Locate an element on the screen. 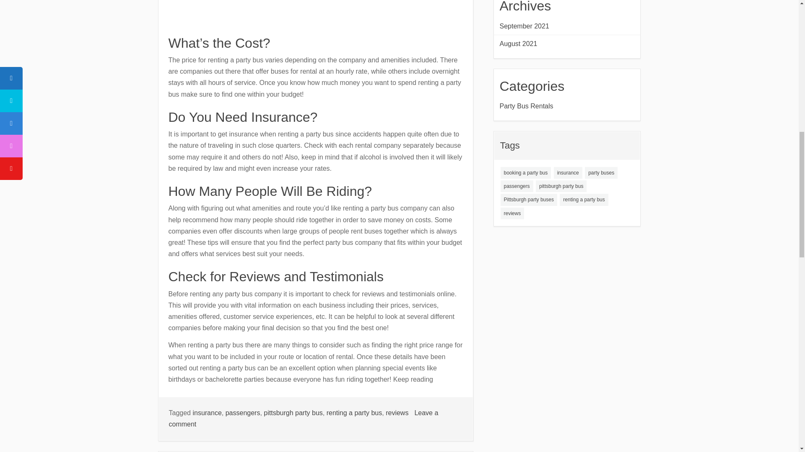  September 2021 is located at coordinates (303, 419).